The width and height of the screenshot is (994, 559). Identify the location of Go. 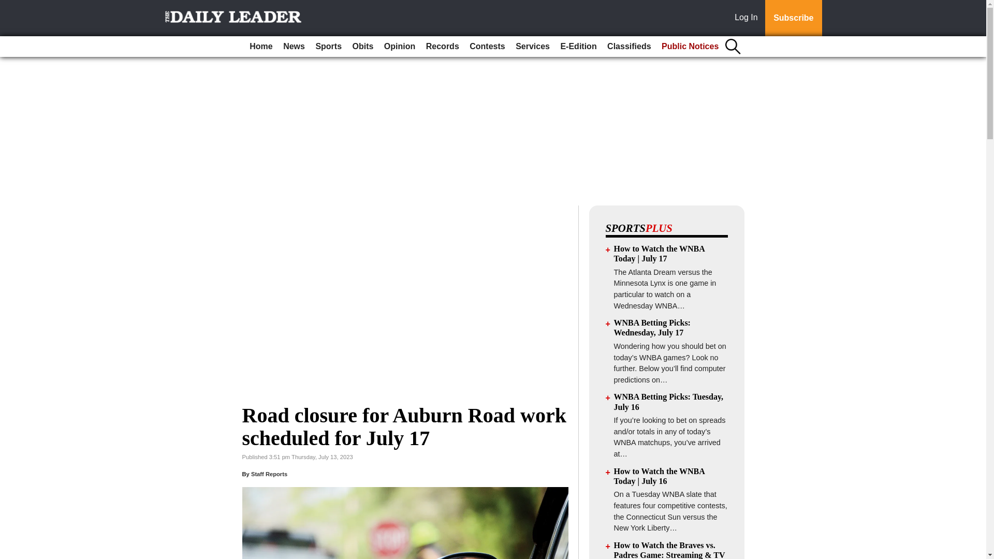
(9, 6).